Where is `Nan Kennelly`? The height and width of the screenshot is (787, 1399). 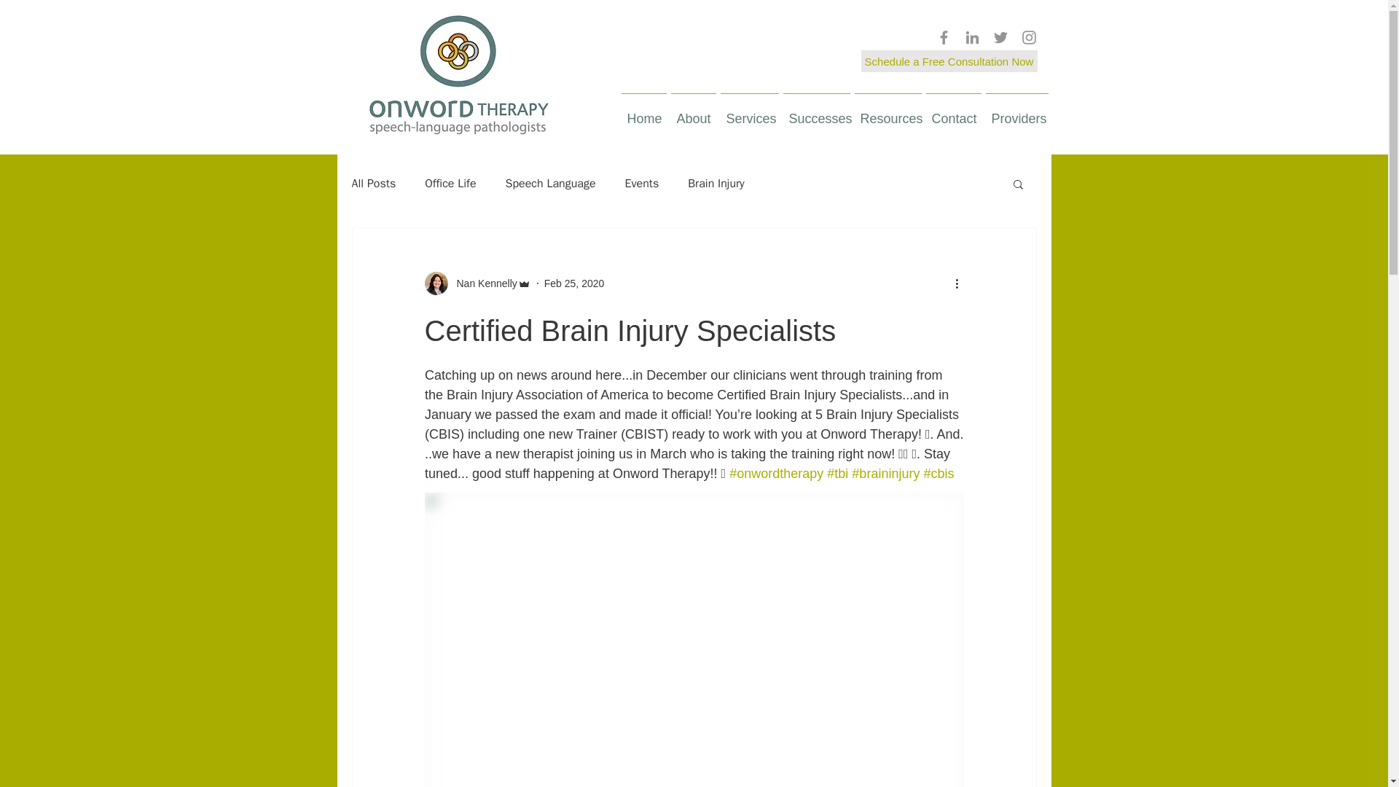
Nan Kennelly is located at coordinates (482, 283).